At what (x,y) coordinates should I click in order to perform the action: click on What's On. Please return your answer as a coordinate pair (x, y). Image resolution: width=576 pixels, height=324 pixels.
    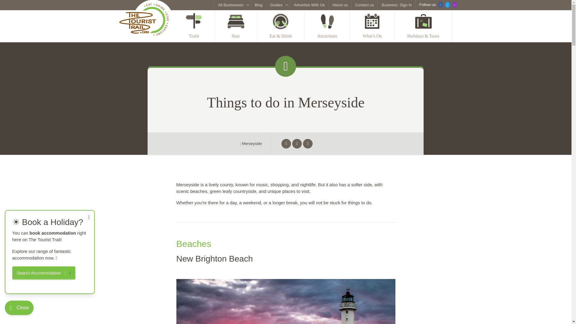
    Looking at the image, I should click on (372, 26).